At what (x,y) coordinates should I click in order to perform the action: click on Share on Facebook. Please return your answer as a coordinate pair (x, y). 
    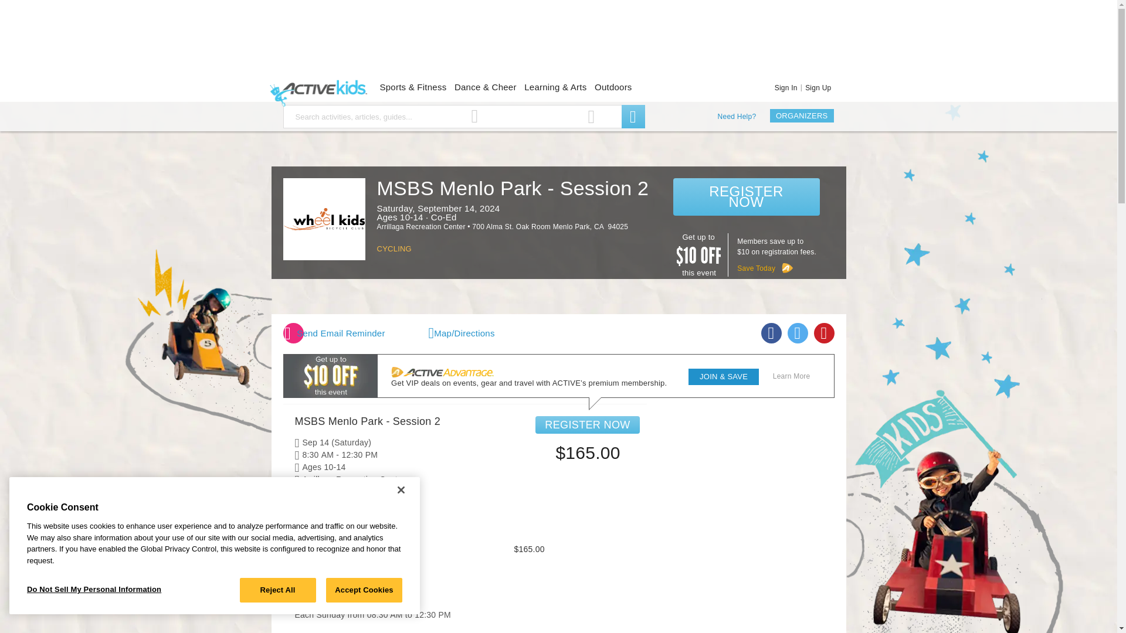
    Looking at the image, I should click on (771, 333).